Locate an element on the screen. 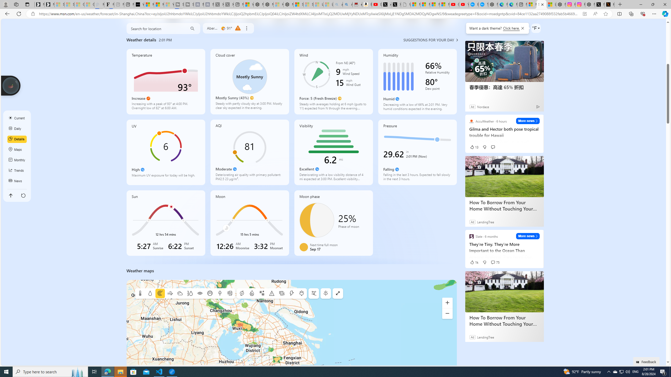 This screenshot has height=377, width=671. Maps is located at coordinates (17, 150).